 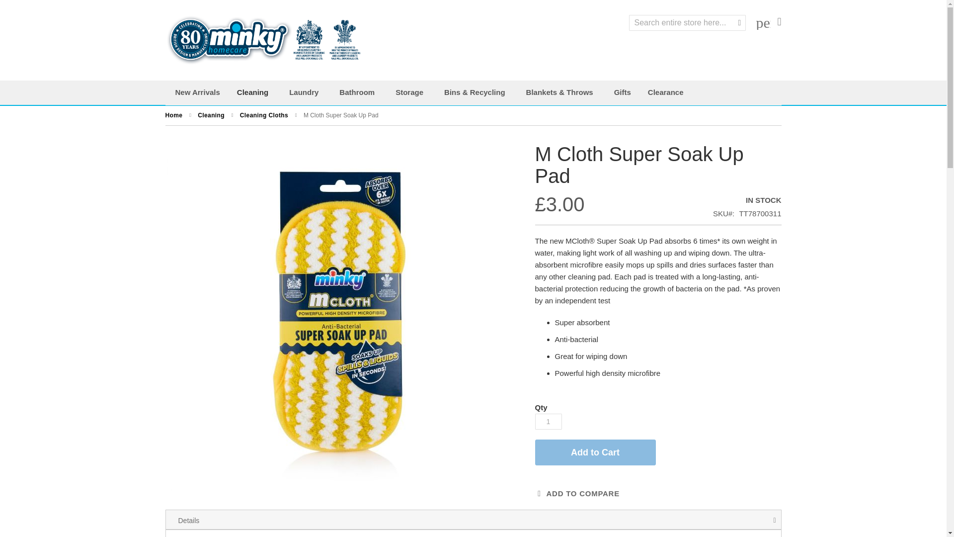 What do you see at coordinates (359, 92) in the screenshot?
I see `Bathroom` at bounding box center [359, 92].